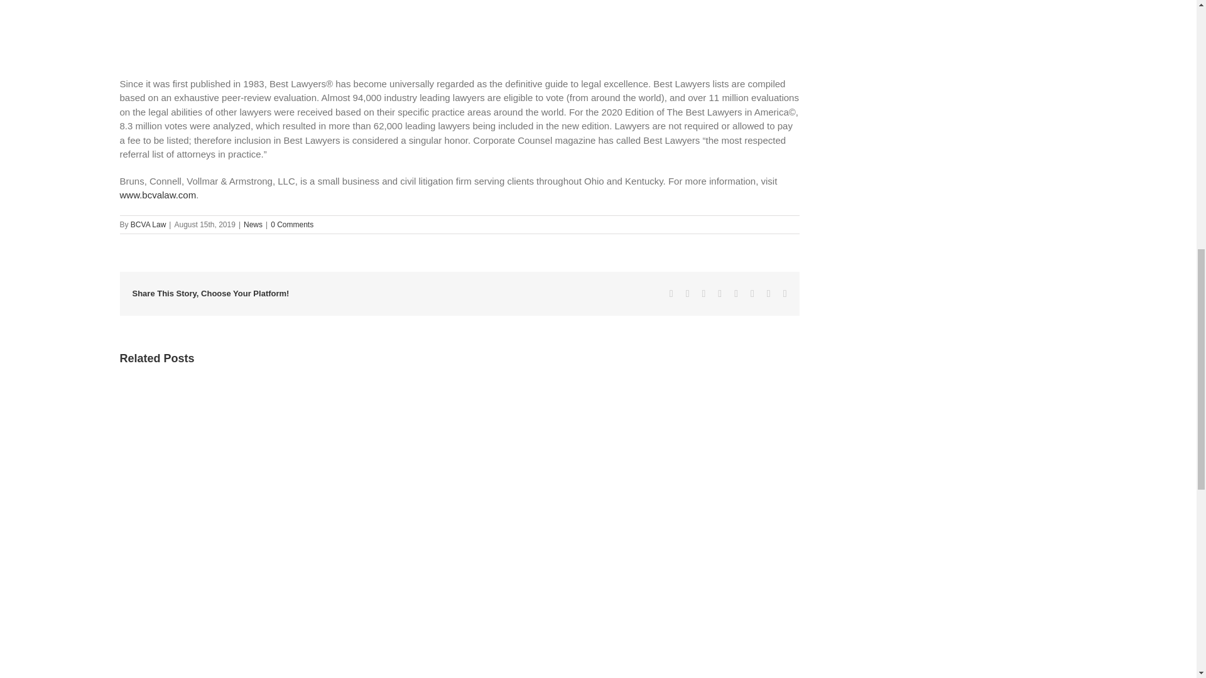 This screenshot has height=678, width=1206. What do you see at coordinates (148, 223) in the screenshot?
I see `BCVA Law` at bounding box center [148, 223].